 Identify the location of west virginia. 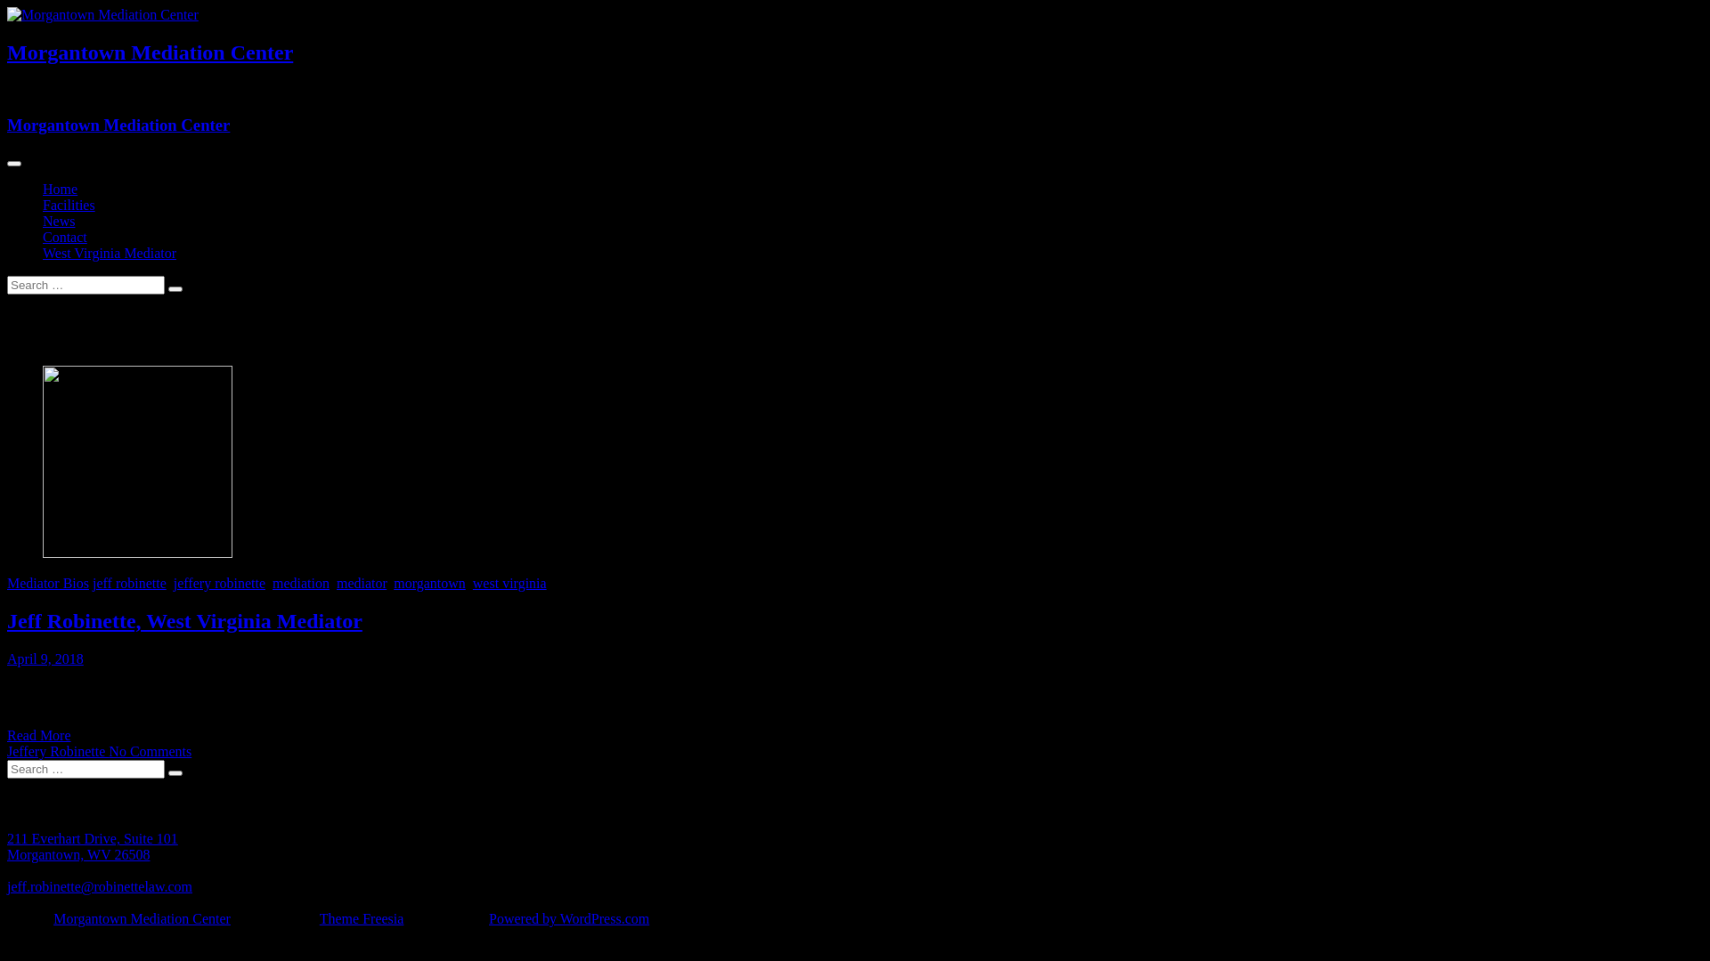
(509, 584).